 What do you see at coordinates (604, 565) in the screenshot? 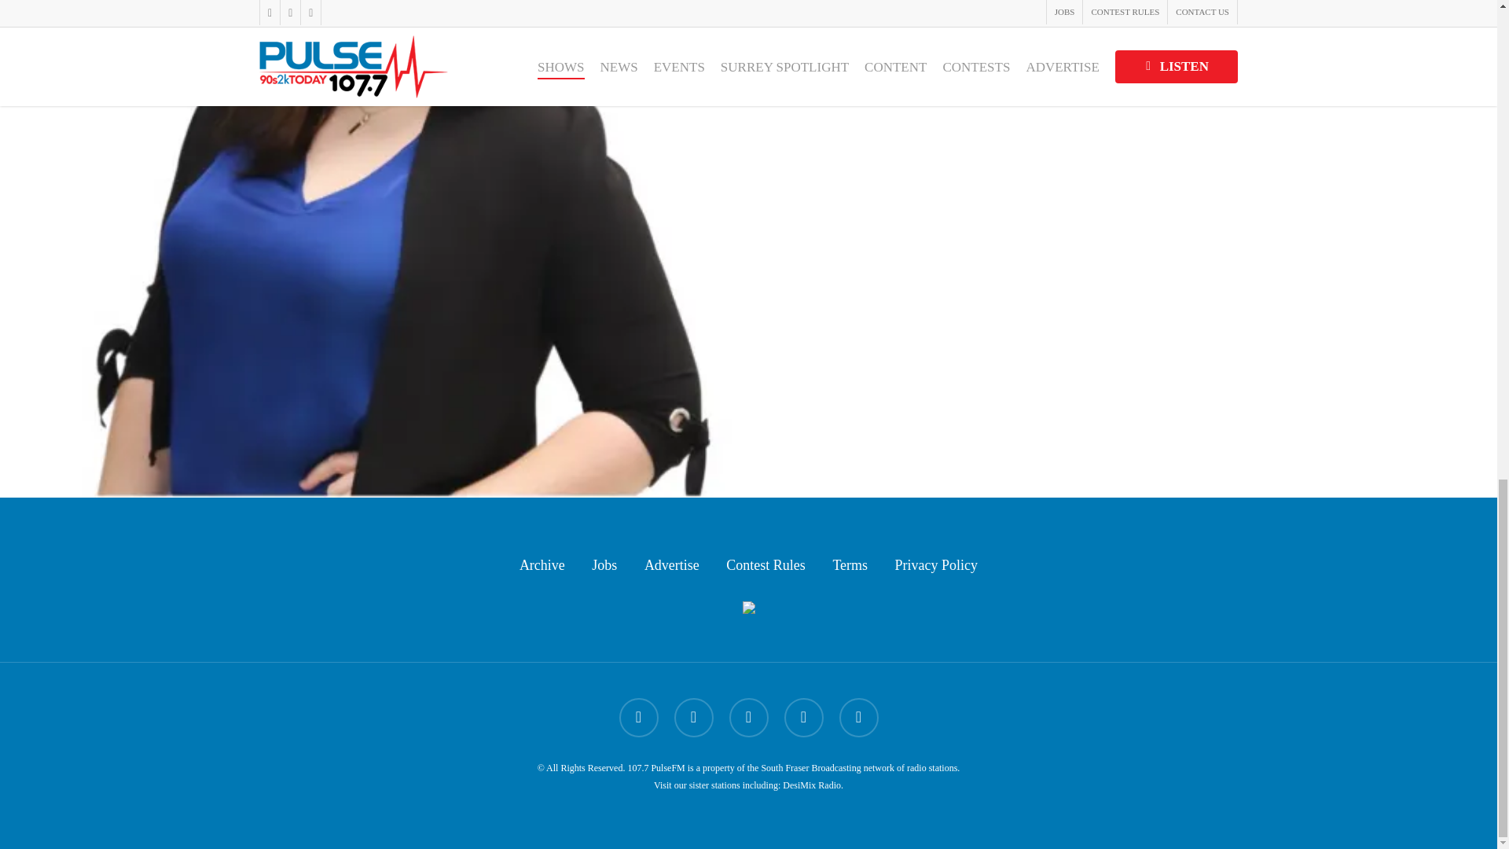
I see `Jobs` at bounding box center [604, 565].